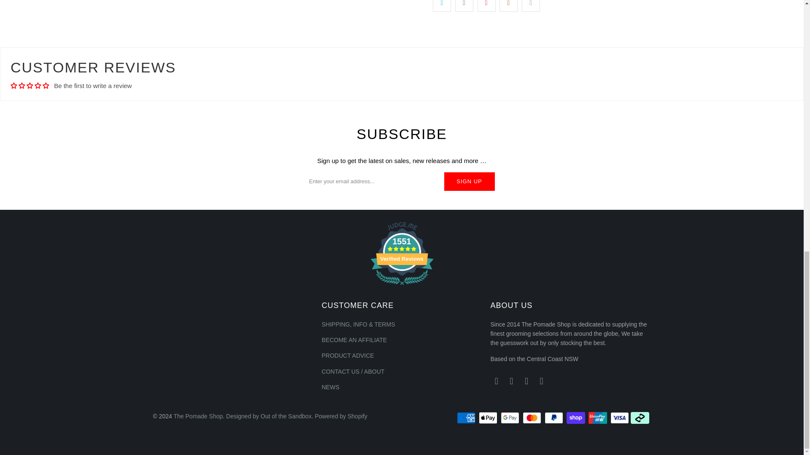  Describe the element at coordinates (467, 418) in the screenshot. I see `American Express` at that location.